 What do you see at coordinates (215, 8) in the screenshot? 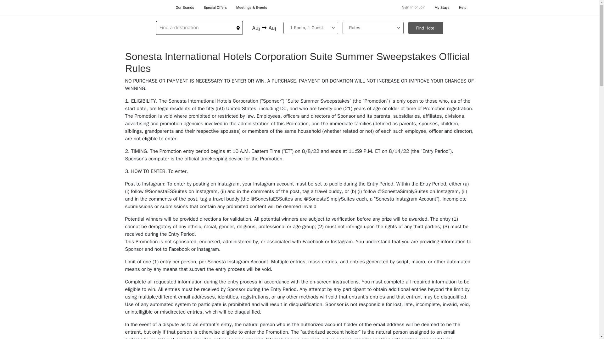
I see `Special Offers` at bounding box center [215, 8].